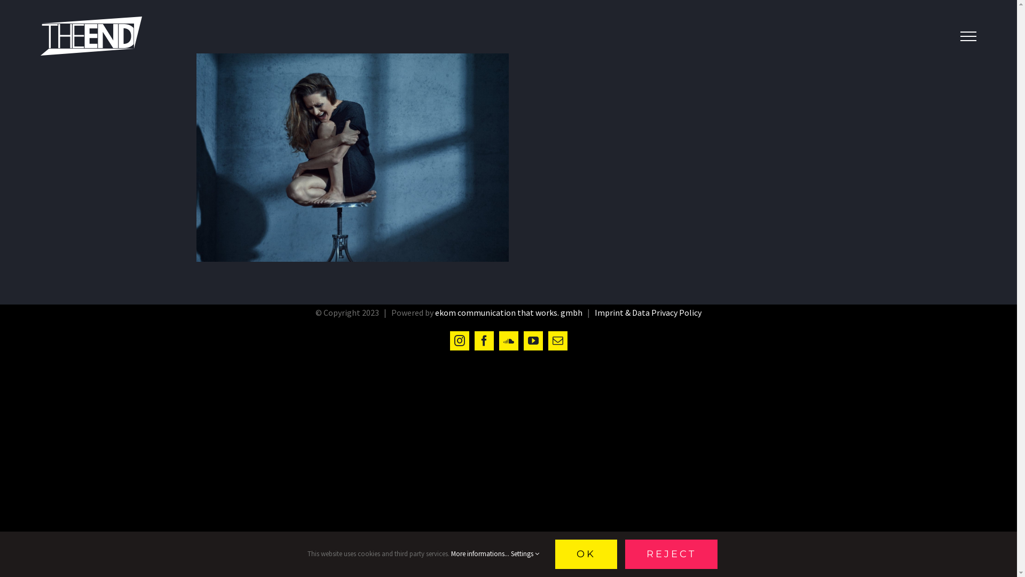 Image resolution: width=1025 pixels, height=577 pixels. What do you see at coordinates (508, 341) in the screenshot?
I see `SoundCloud` at bounding box center [508, 341].